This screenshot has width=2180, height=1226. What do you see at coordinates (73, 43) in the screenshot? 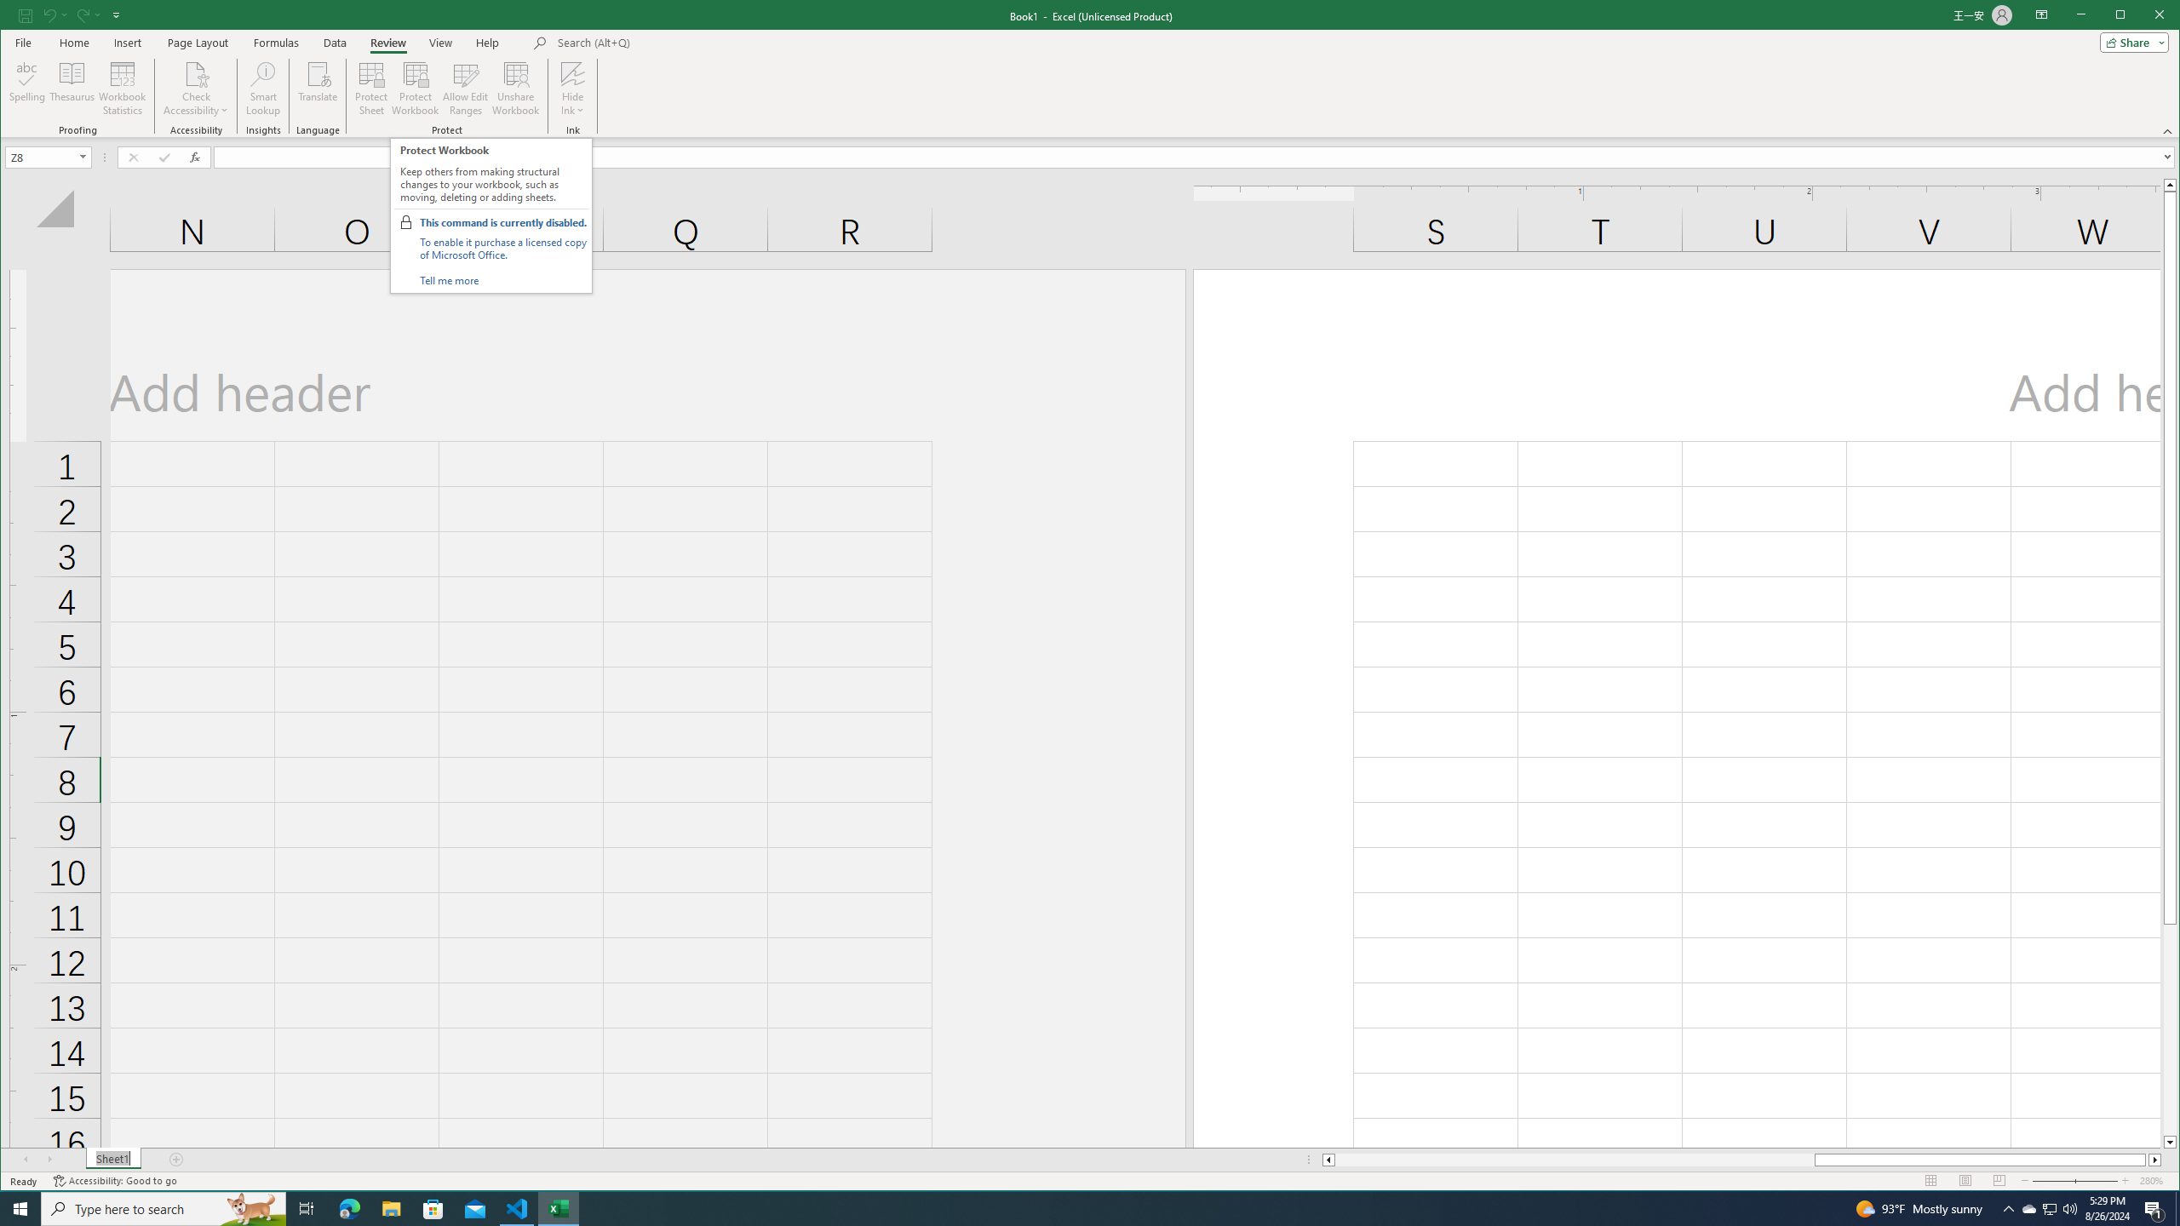
I see `Home` at bounding box center [73, 43].